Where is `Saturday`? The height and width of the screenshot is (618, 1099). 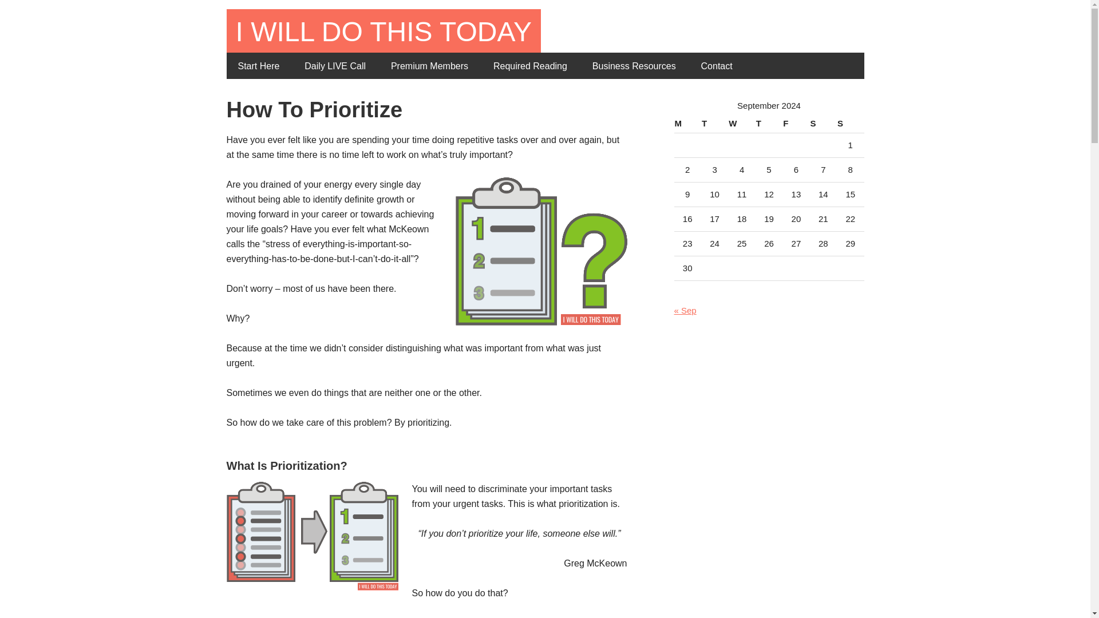 Saturday is located at coordinates (823, 124).